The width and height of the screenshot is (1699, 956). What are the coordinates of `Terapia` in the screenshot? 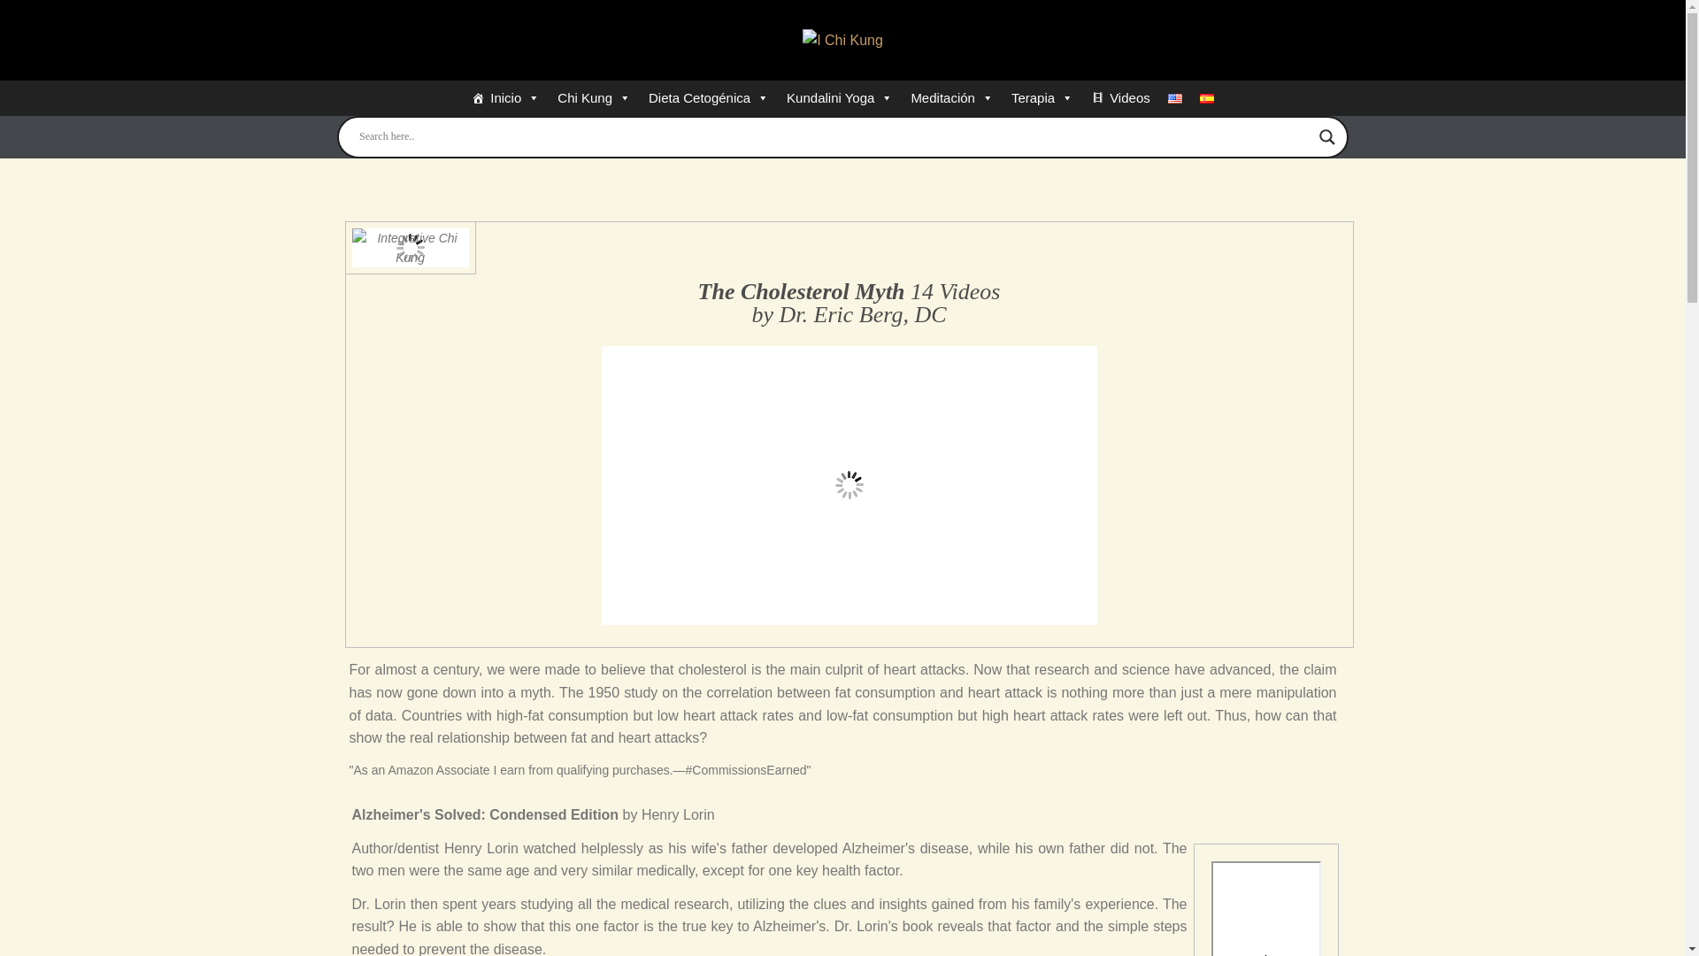 It's located at (1042, 97).